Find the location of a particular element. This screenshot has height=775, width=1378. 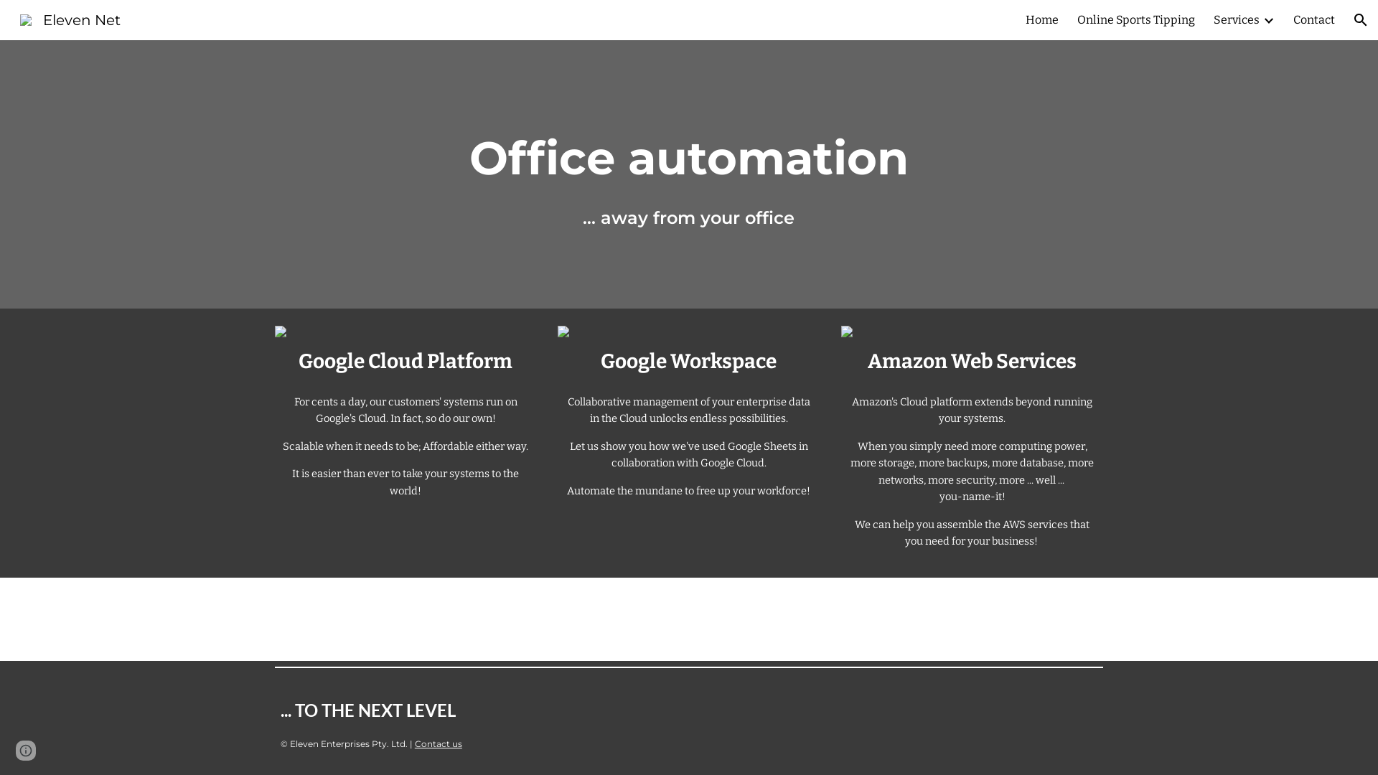

Services is located at coordinates (1237, 20).